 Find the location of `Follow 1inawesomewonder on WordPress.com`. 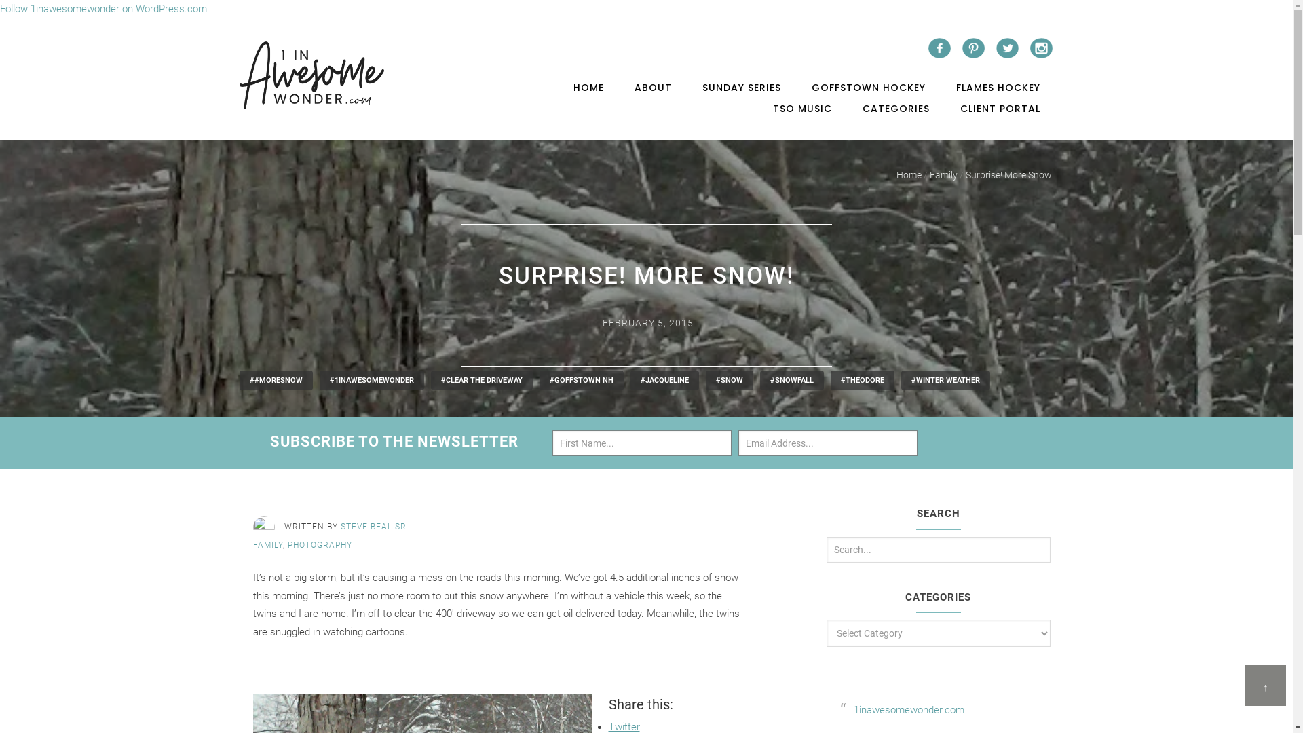

Follow 1inawesomewonder on WordPress.com is located at coordinates (103, 9).